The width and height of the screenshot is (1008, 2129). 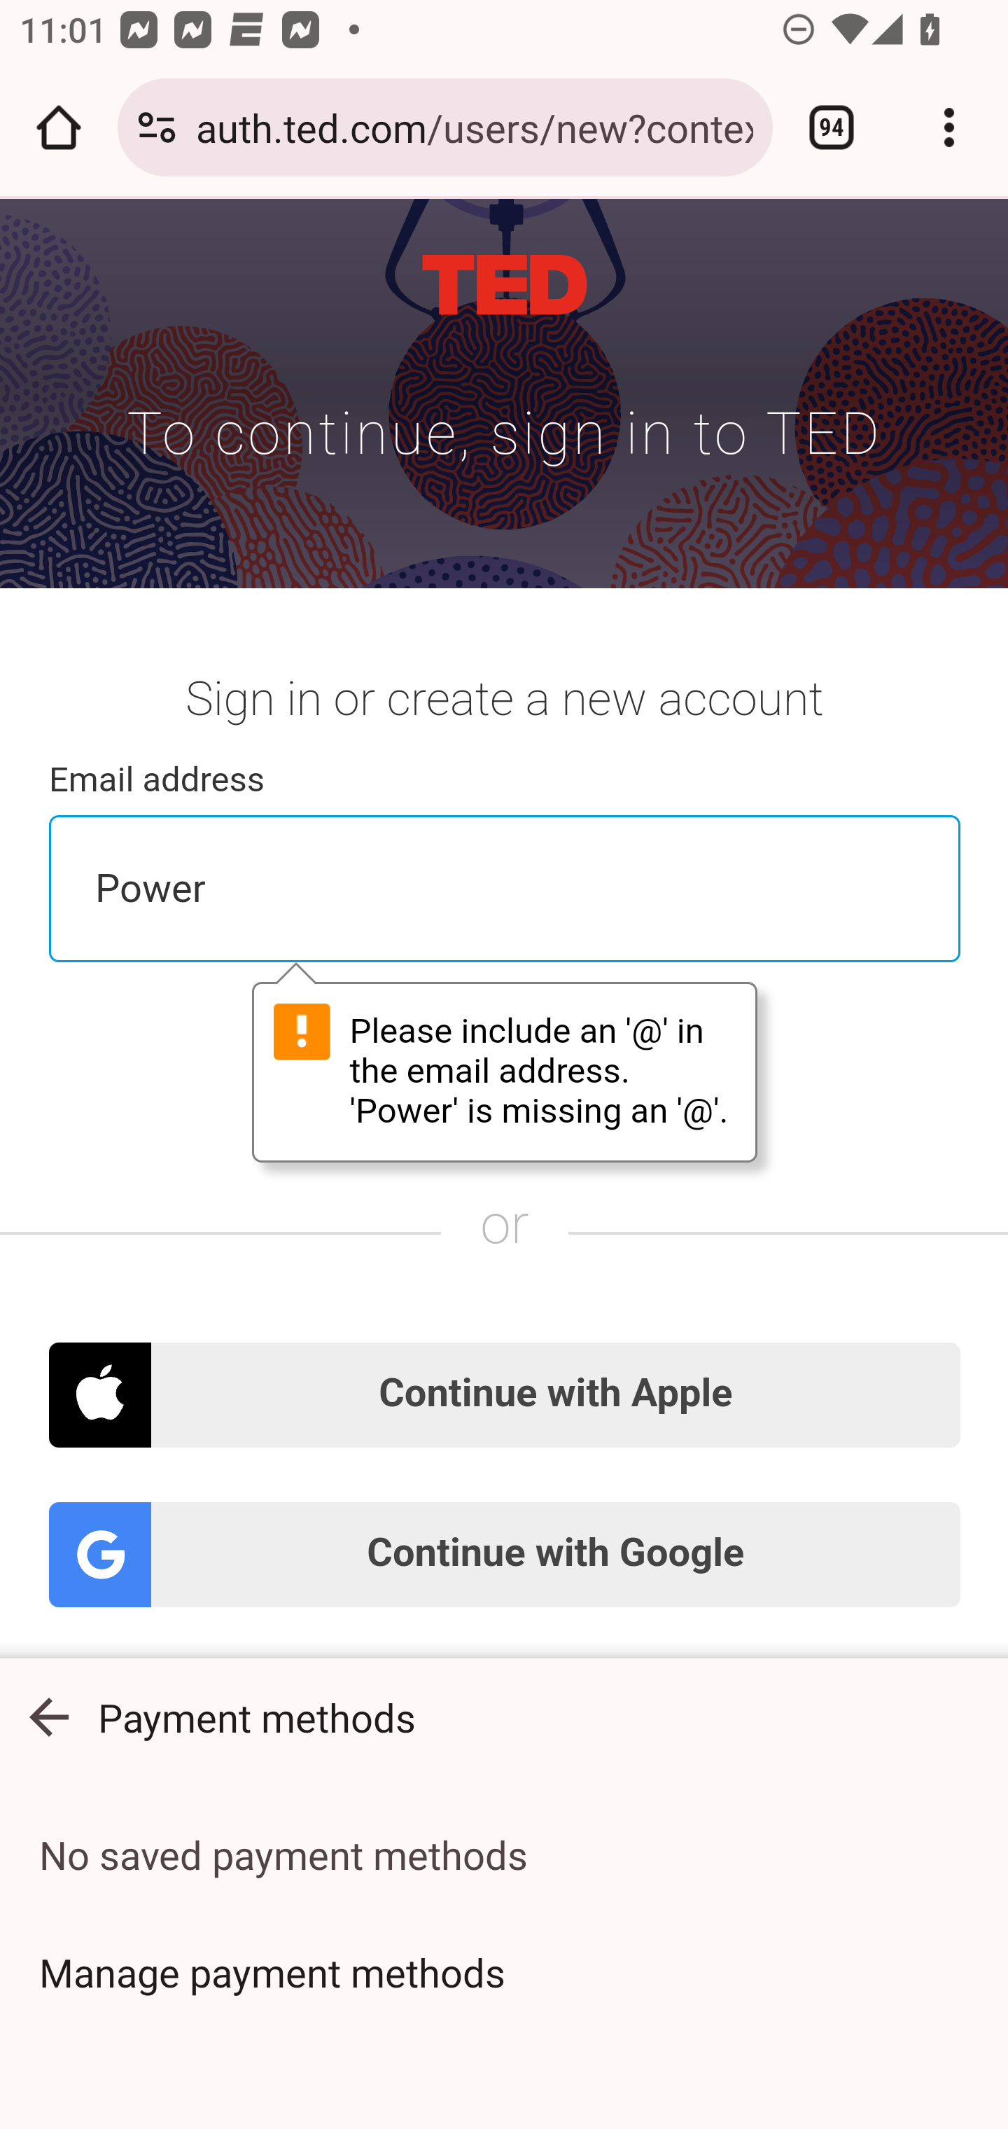 What do you see at coordinates (504, 1717) in the screenshot?
I see `Show keyboard Payment methods` at bounding box center [504, 1717].